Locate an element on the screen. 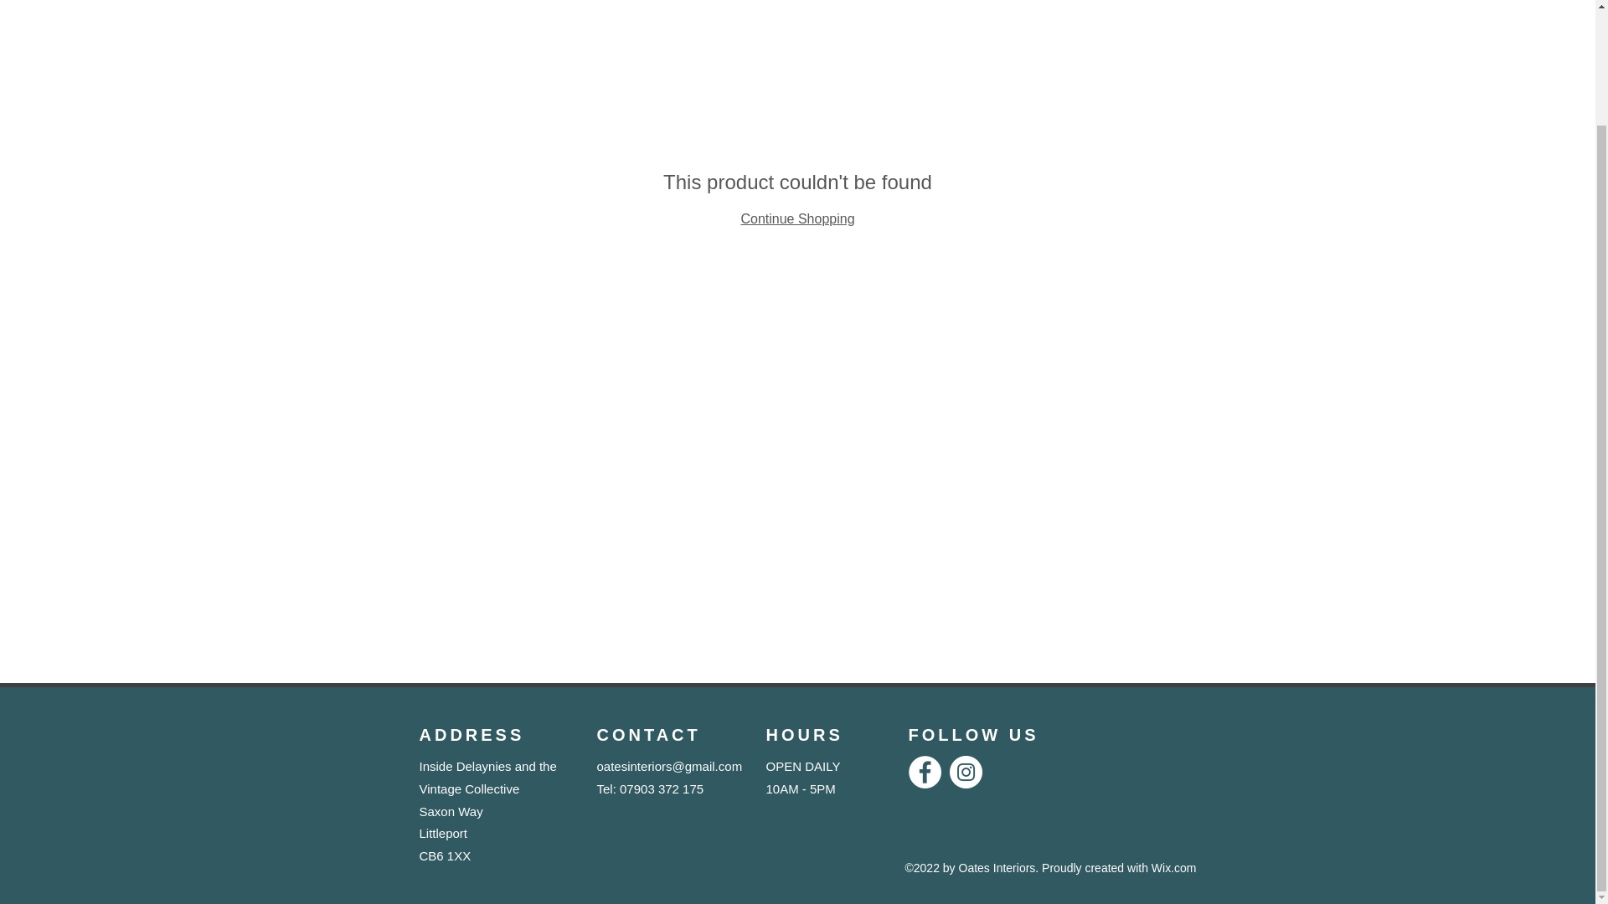  Commissions is located at coordinates (1268, 10).